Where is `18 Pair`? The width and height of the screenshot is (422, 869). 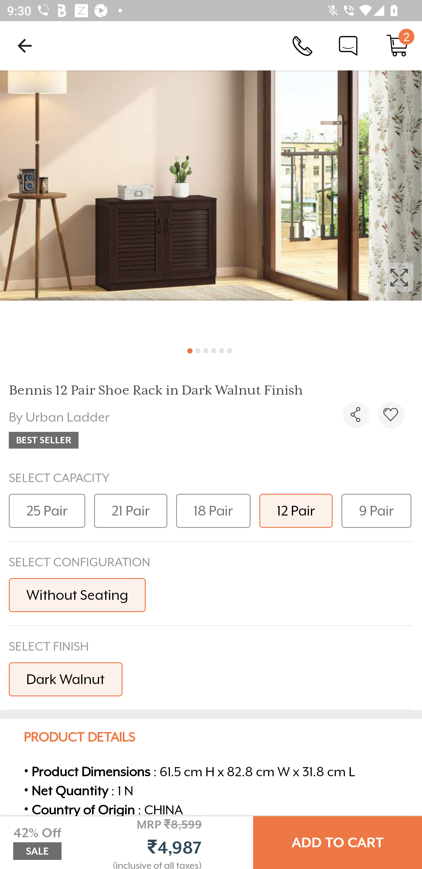
18 Pair is located at coordinates (213, 510).